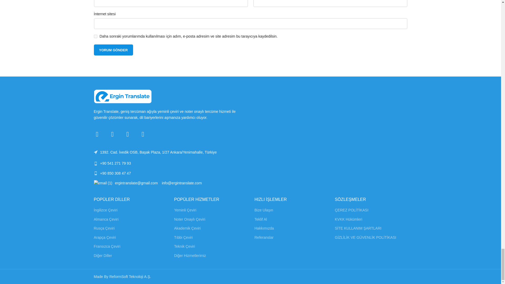 The height and width of the screenshot is (284, 505). I want to click on Ergin Translate, so click(123, 99).